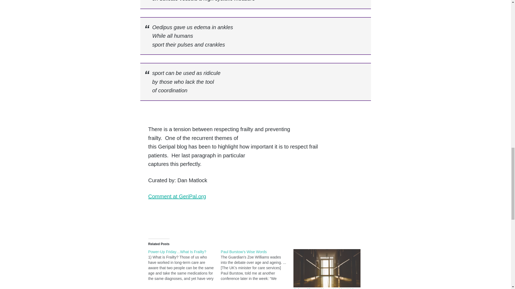  What do you see at coordinates (326, 288) in the screenshot?
I see `Culture Change Means Nothing Without This` at bounding box center [326, 288].